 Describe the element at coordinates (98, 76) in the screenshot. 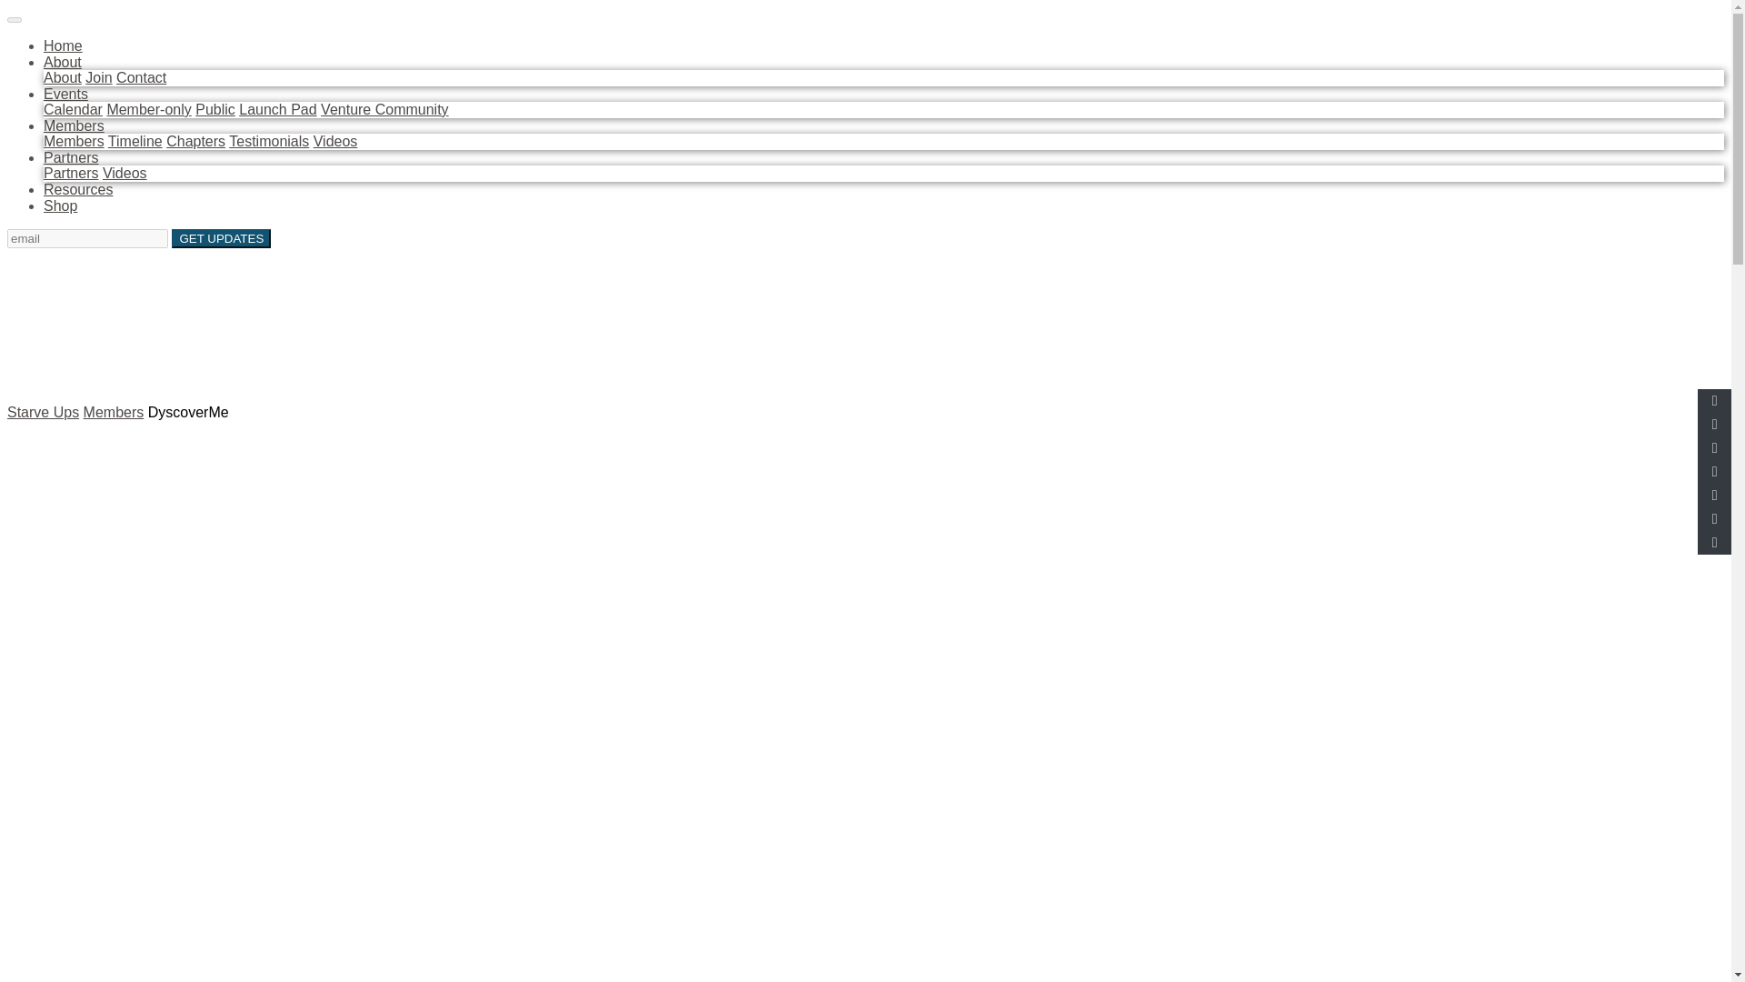

I see `Join` at that location.